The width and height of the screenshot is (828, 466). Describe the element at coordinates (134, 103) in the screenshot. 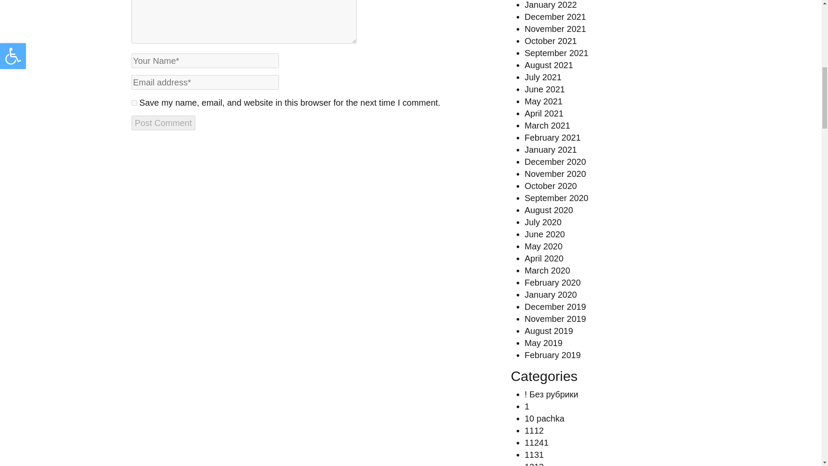

I see `yes` at that location.